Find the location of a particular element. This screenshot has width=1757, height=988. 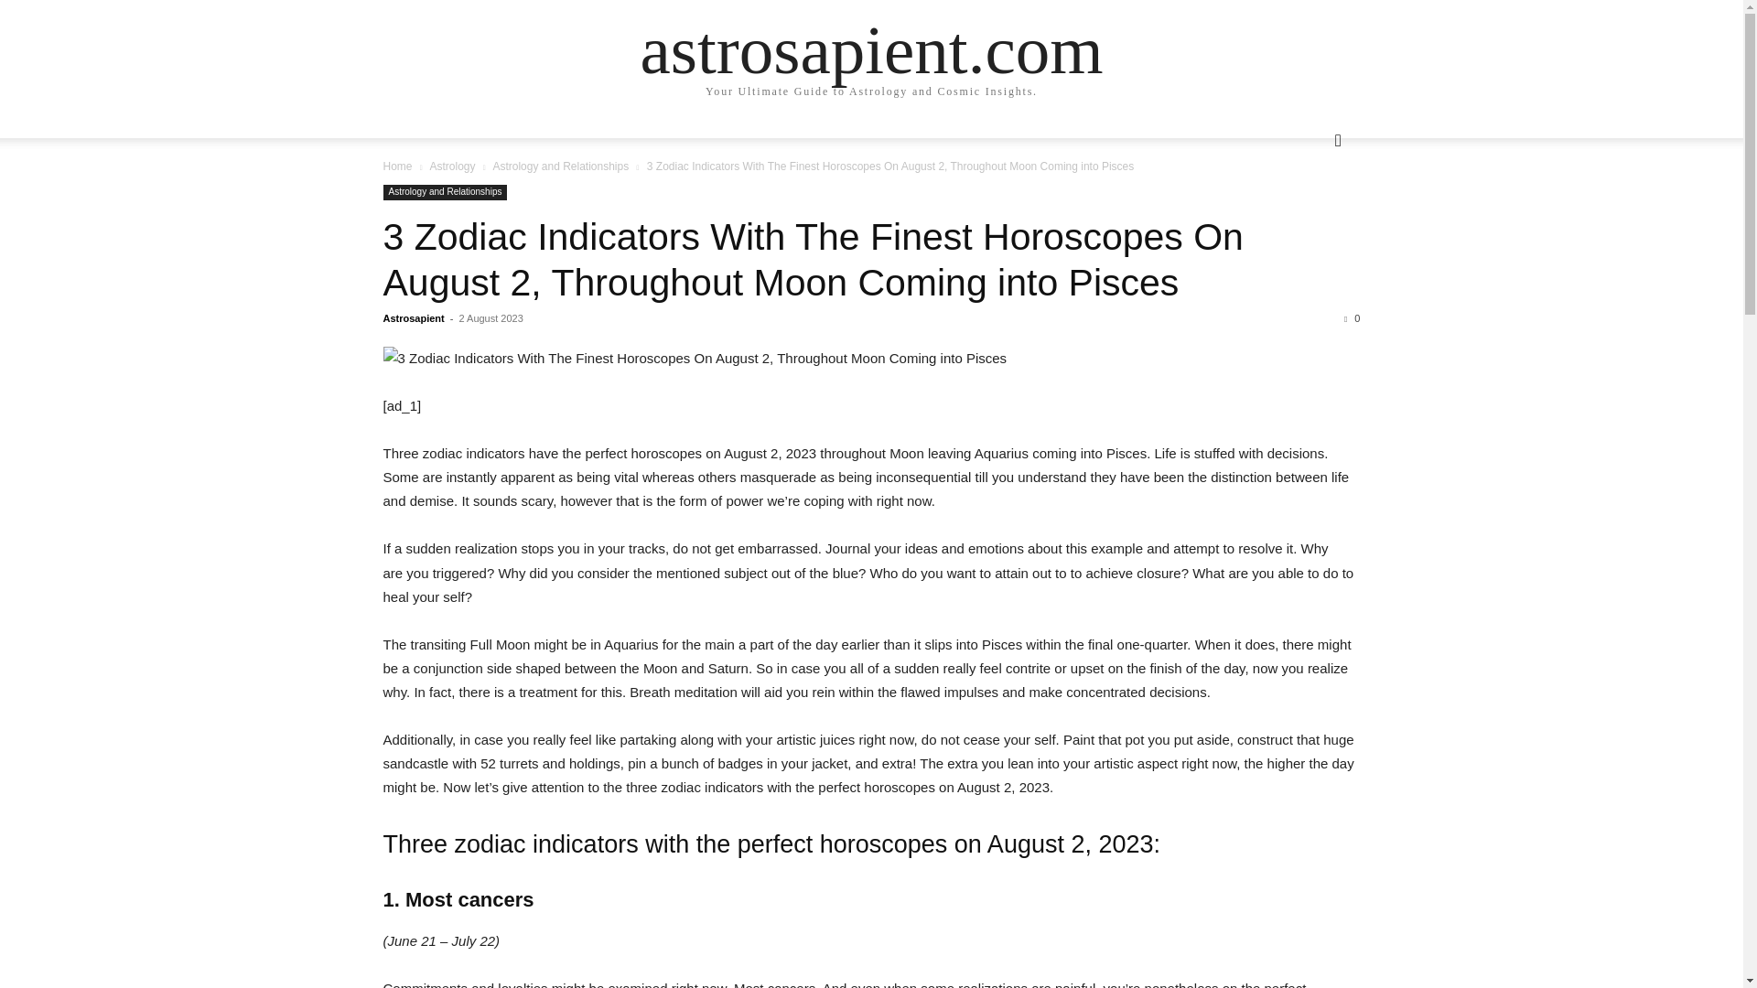

View all posts in Astrology is located at coordinates (451, 166).